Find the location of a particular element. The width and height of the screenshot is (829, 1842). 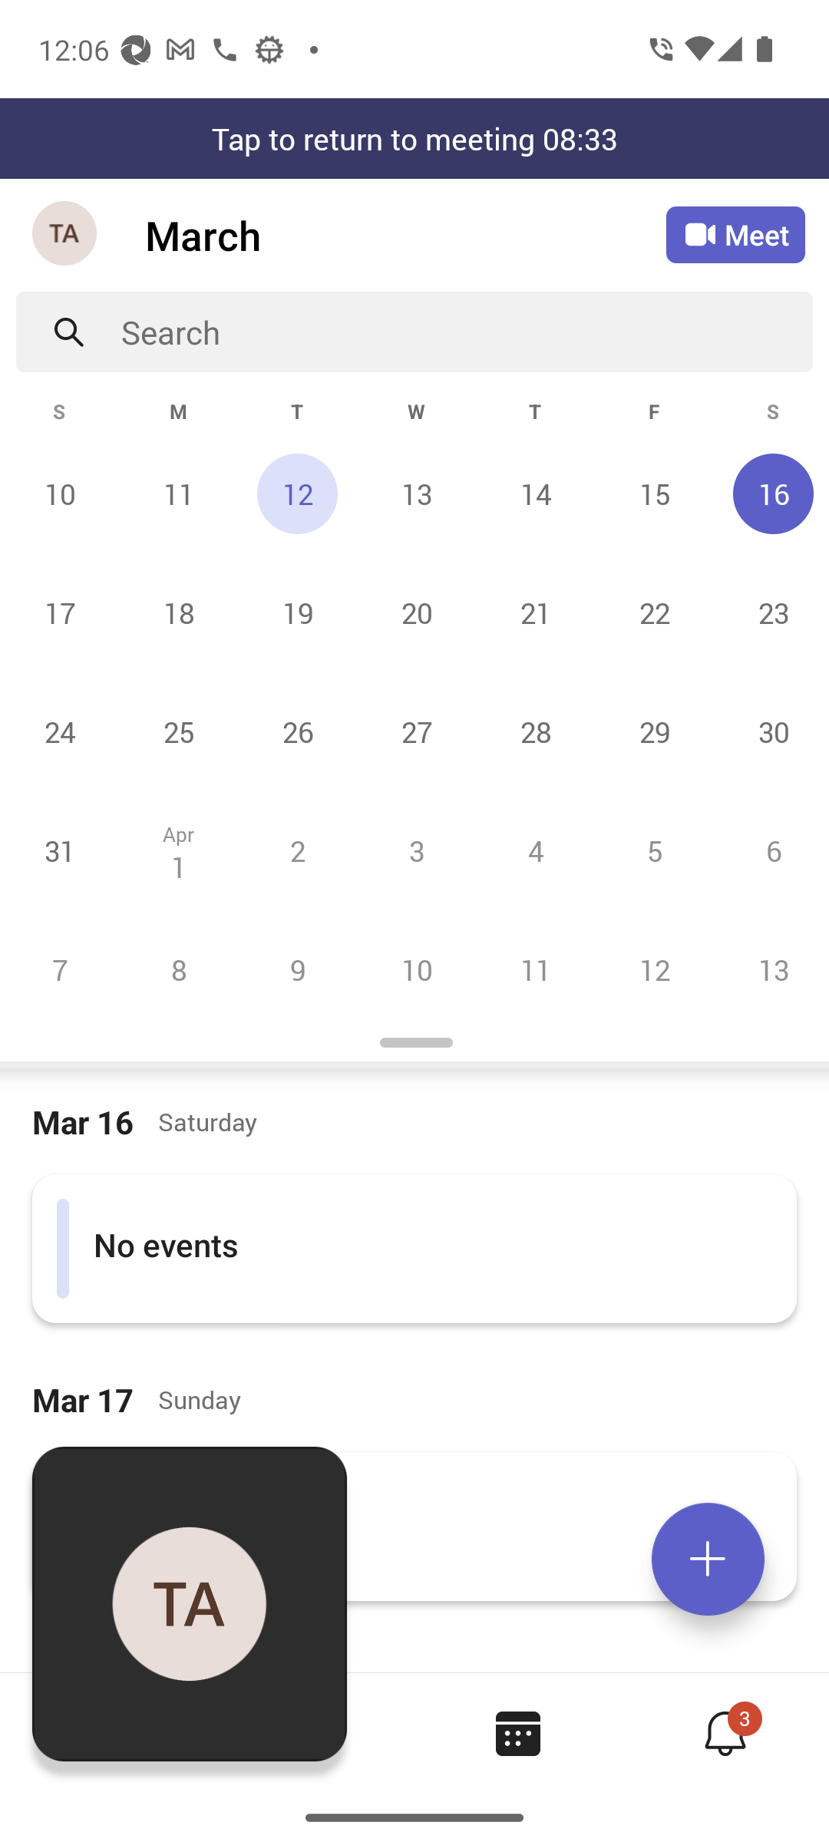

Thursday, March 28 28 is located at coordinates (535, 732).